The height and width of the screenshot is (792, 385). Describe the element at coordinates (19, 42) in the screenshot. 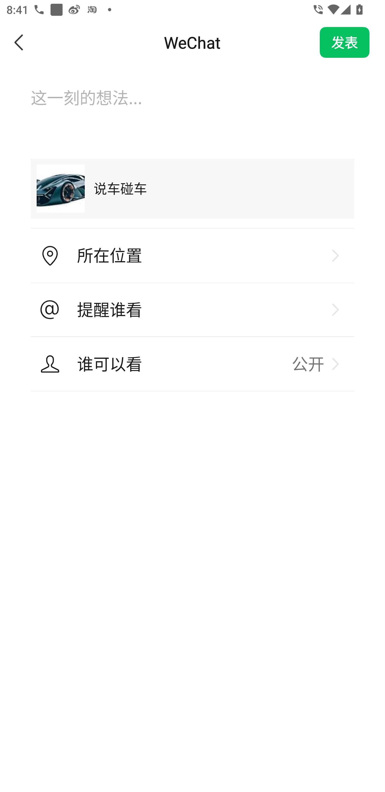

I see `返回` at that location.